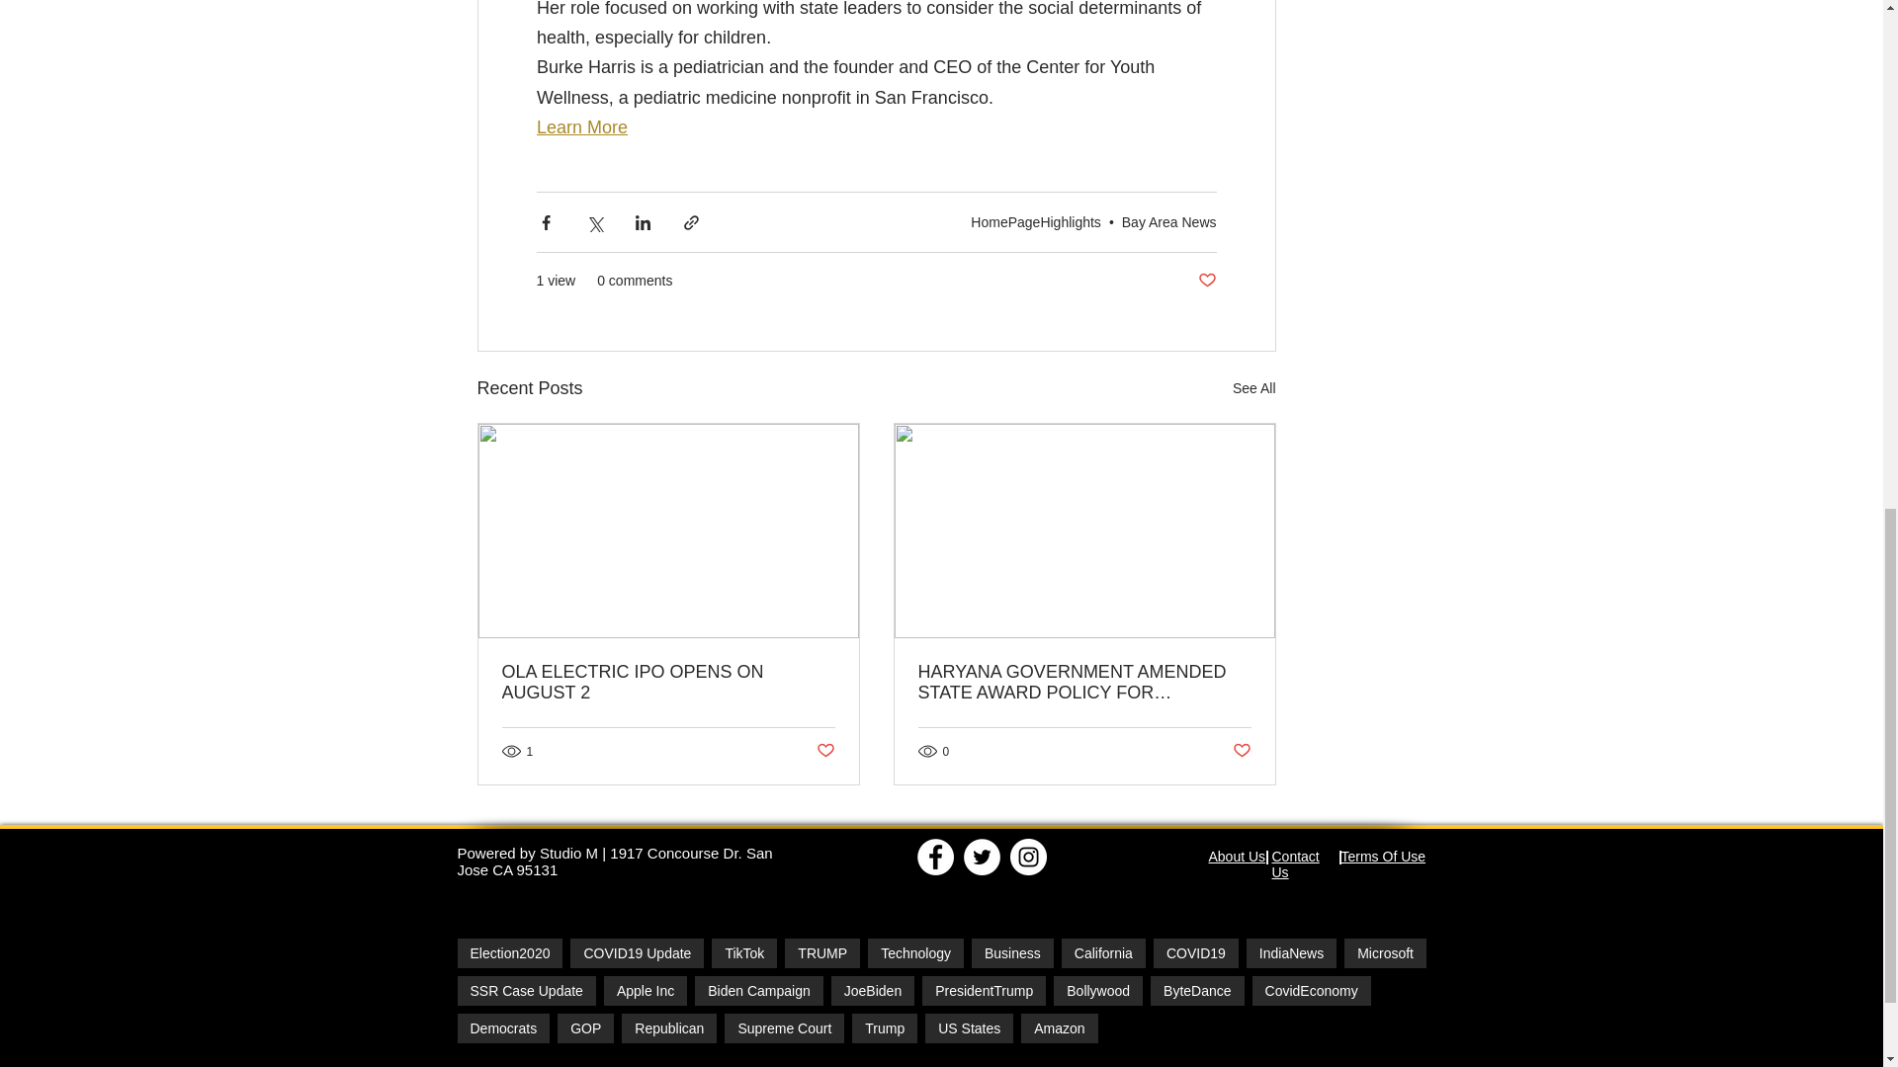 The width and height of the screenshot is (1898, 1067). Describe the element at coordinates (1382, 856) in the screenshot. I see `Terms Of Use` at that location.